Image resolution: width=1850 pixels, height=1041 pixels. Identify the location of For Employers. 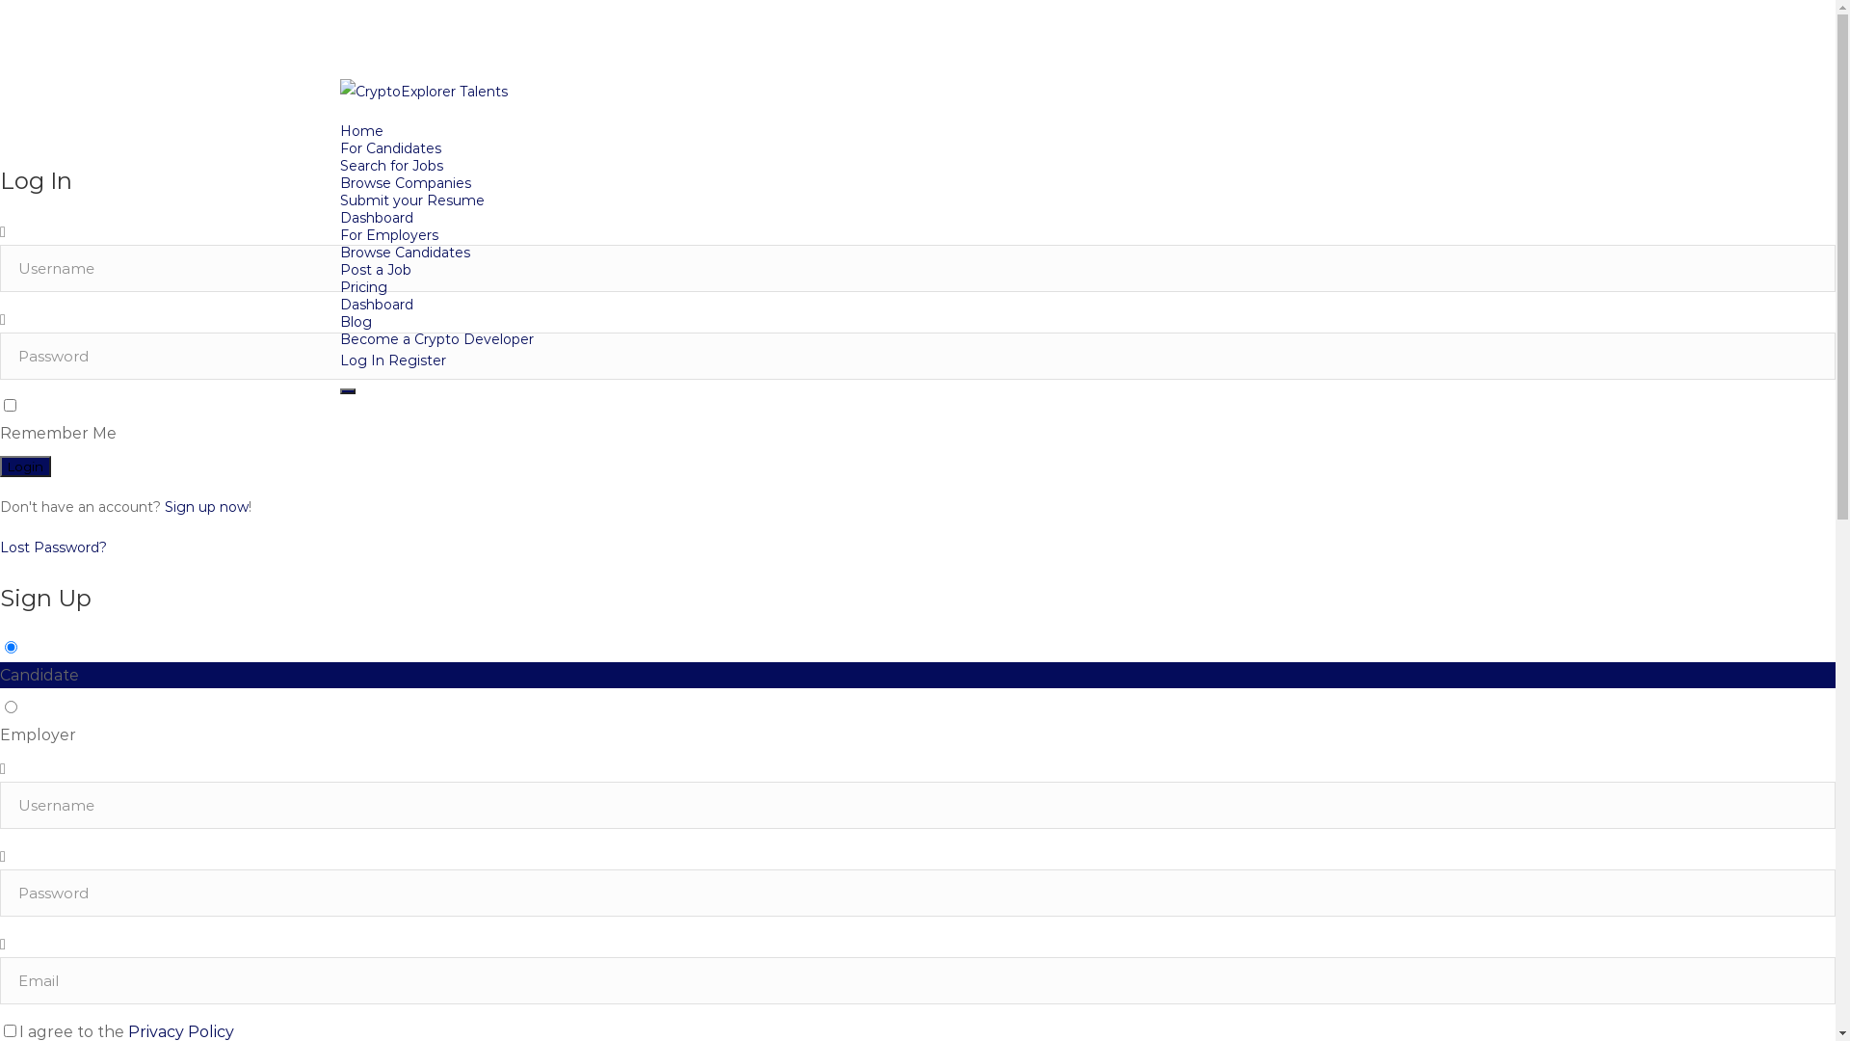
(388, 235).